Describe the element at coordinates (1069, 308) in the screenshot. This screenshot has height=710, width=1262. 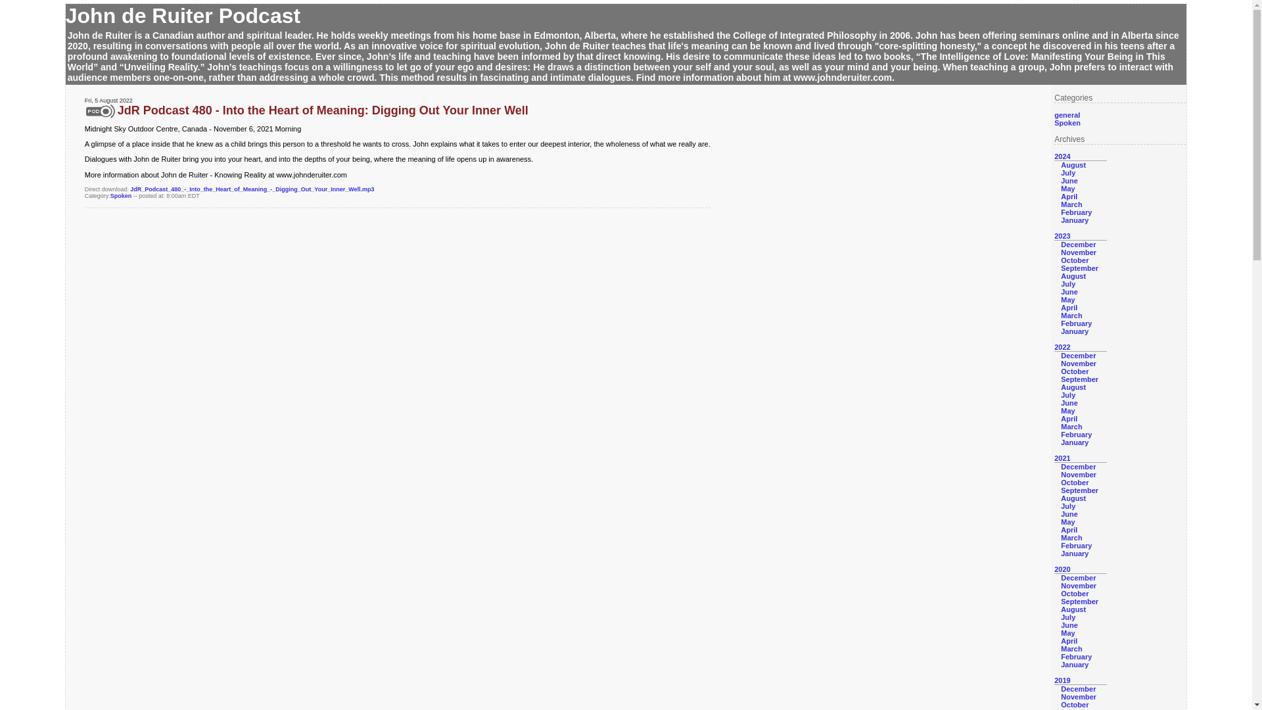
I see `April` at that location.